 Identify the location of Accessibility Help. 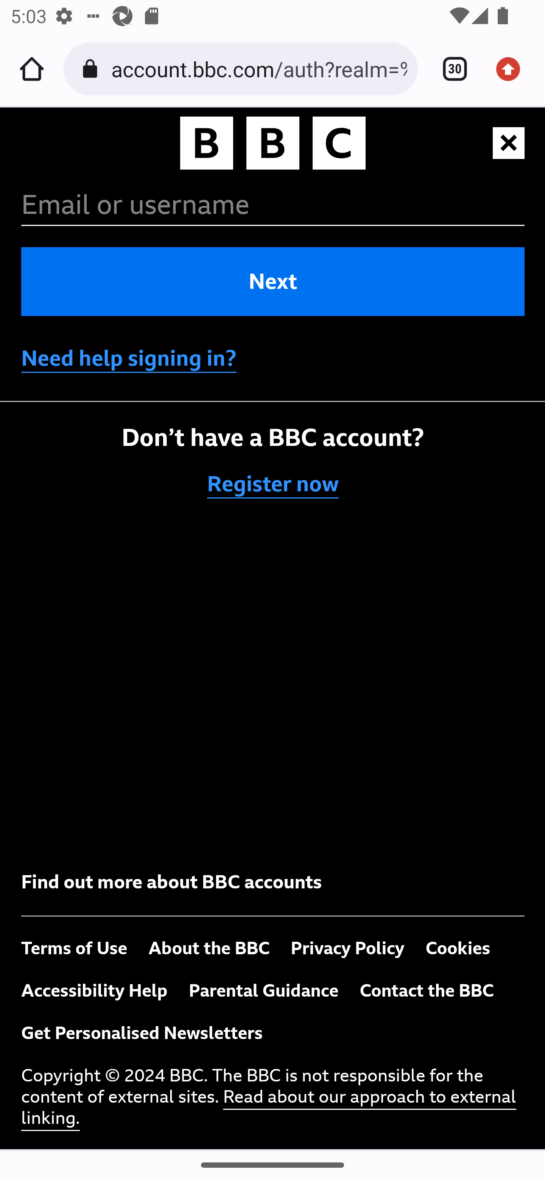
(95, 991).